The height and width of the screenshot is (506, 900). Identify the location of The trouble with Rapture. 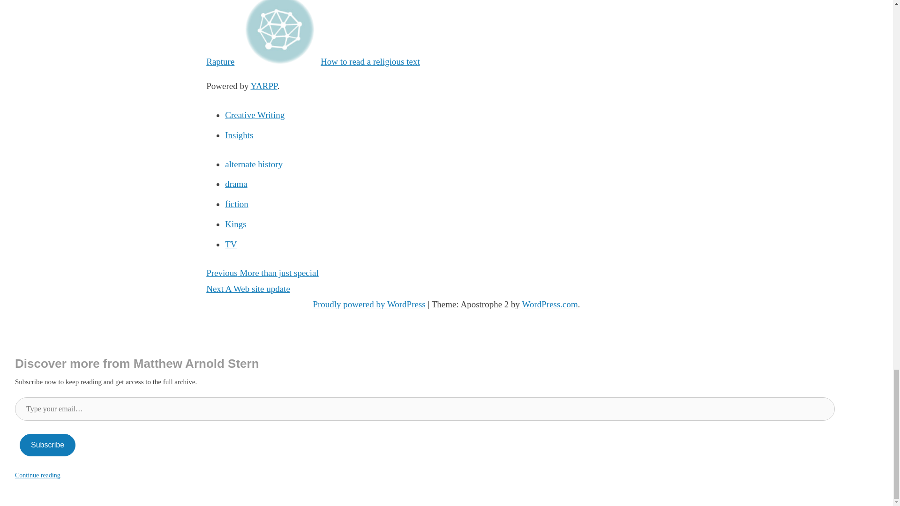
(353, 33).